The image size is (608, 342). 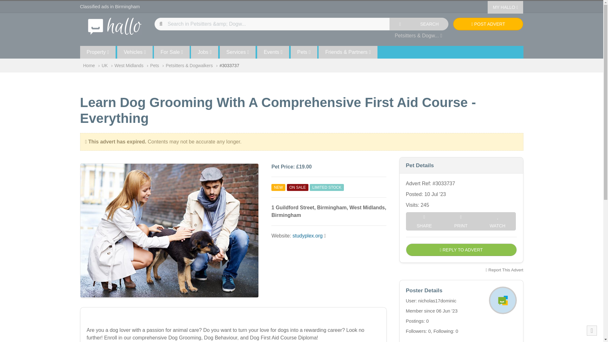 I want to click on MY HALLO, so click(x=505, y=7).